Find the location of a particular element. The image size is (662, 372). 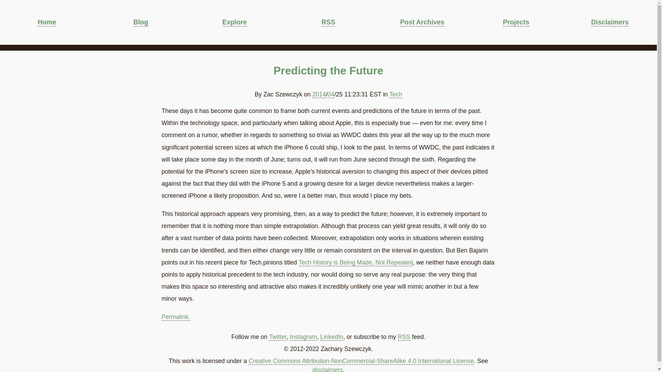

Blog is located at coordinates (141, 22).